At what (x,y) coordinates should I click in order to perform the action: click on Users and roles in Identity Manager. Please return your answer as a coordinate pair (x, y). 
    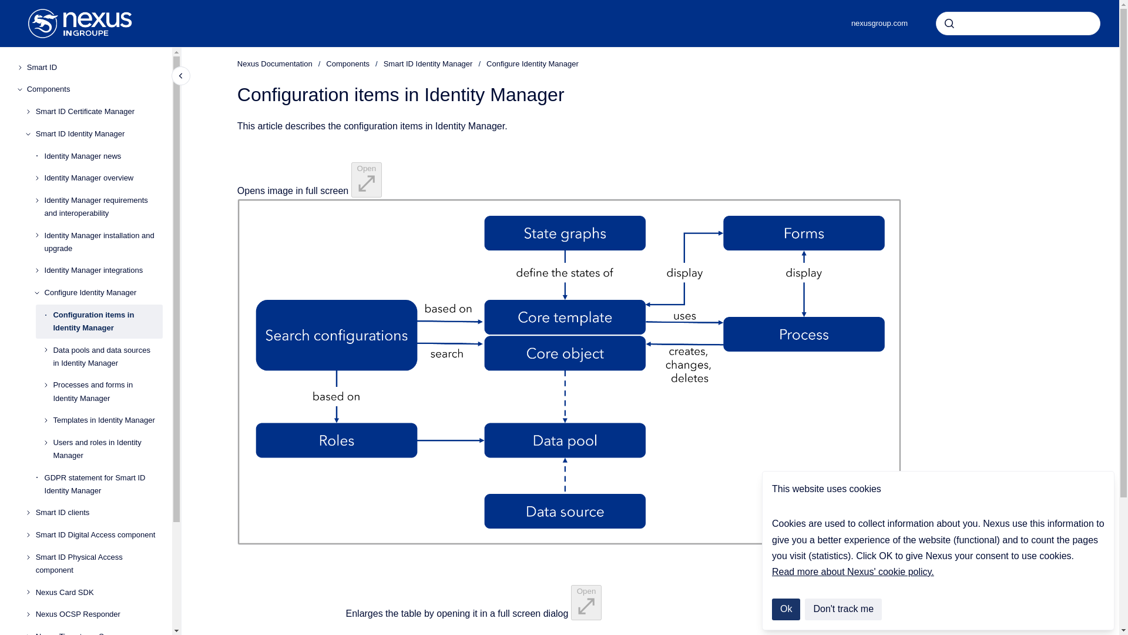
    Looking at the image, I should click on (108, 449).